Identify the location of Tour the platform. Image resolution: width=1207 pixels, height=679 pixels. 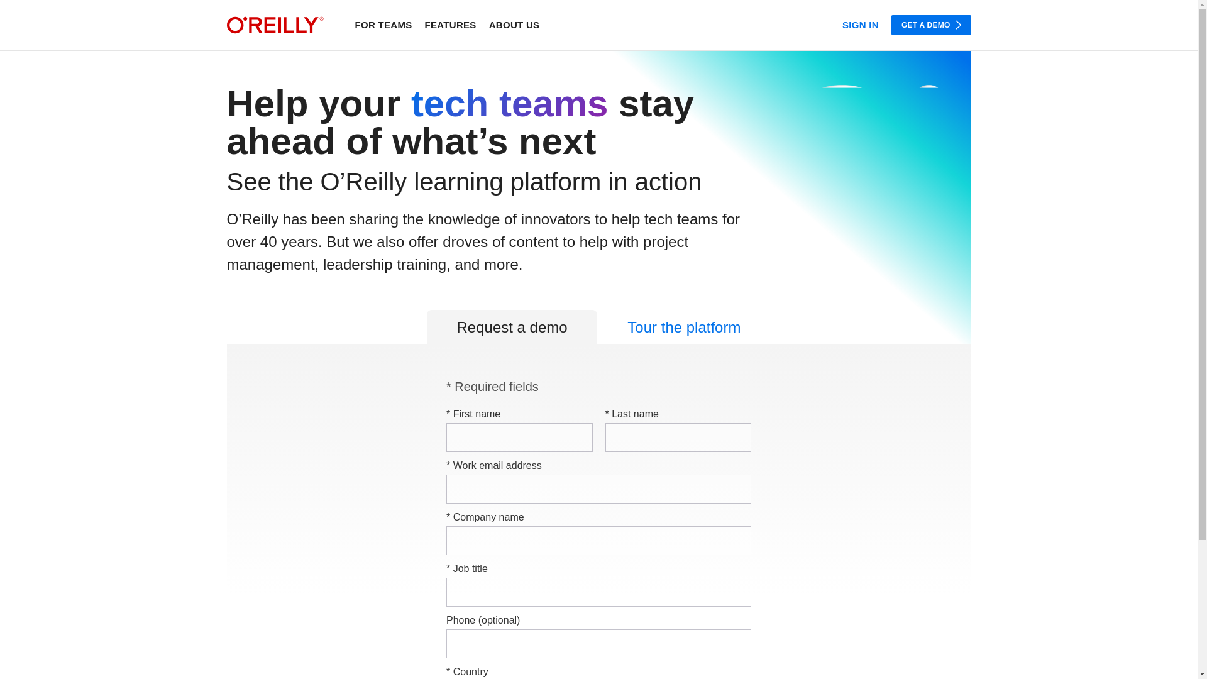
(684, 326).